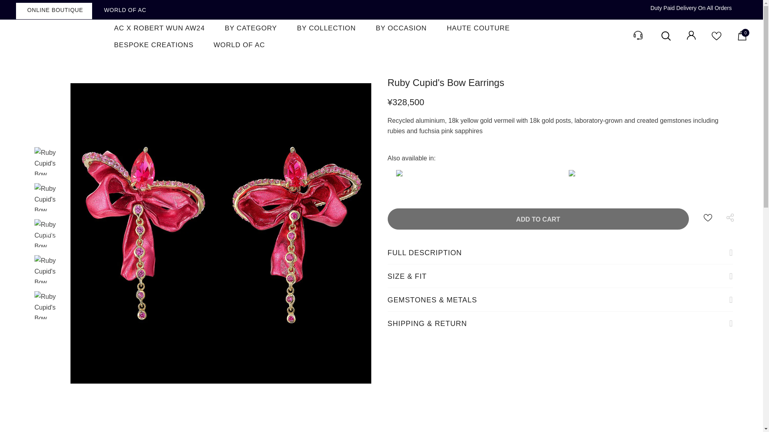  Describe the element at coordinates (154, 44) in the screenshot. I see `BESPOKE CREATIONS` at that location.